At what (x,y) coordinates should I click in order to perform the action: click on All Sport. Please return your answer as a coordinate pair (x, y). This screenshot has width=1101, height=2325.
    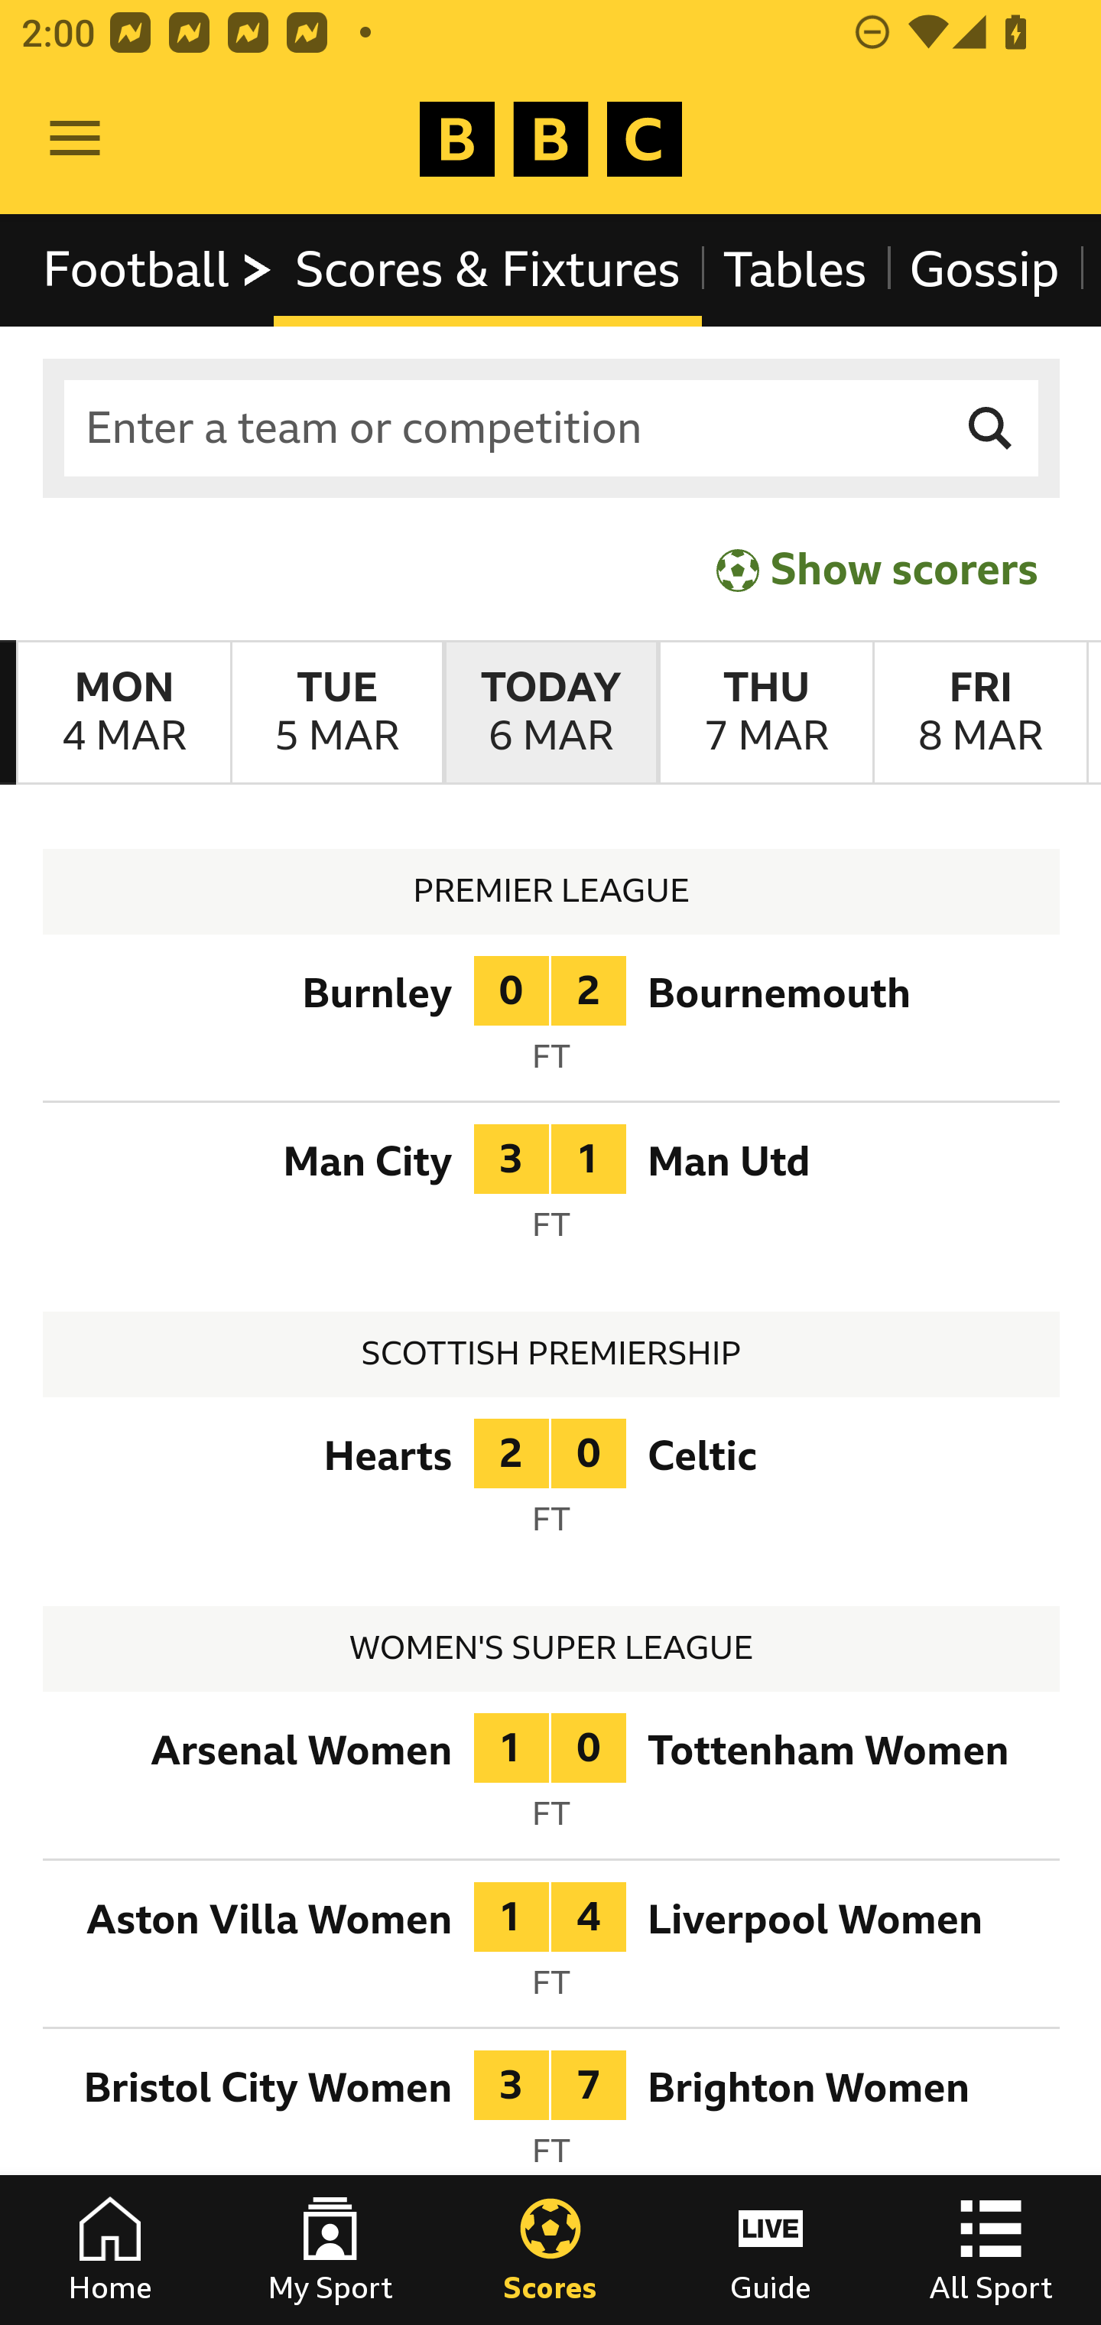
    Looking at the image, I should click on (991, 2250).